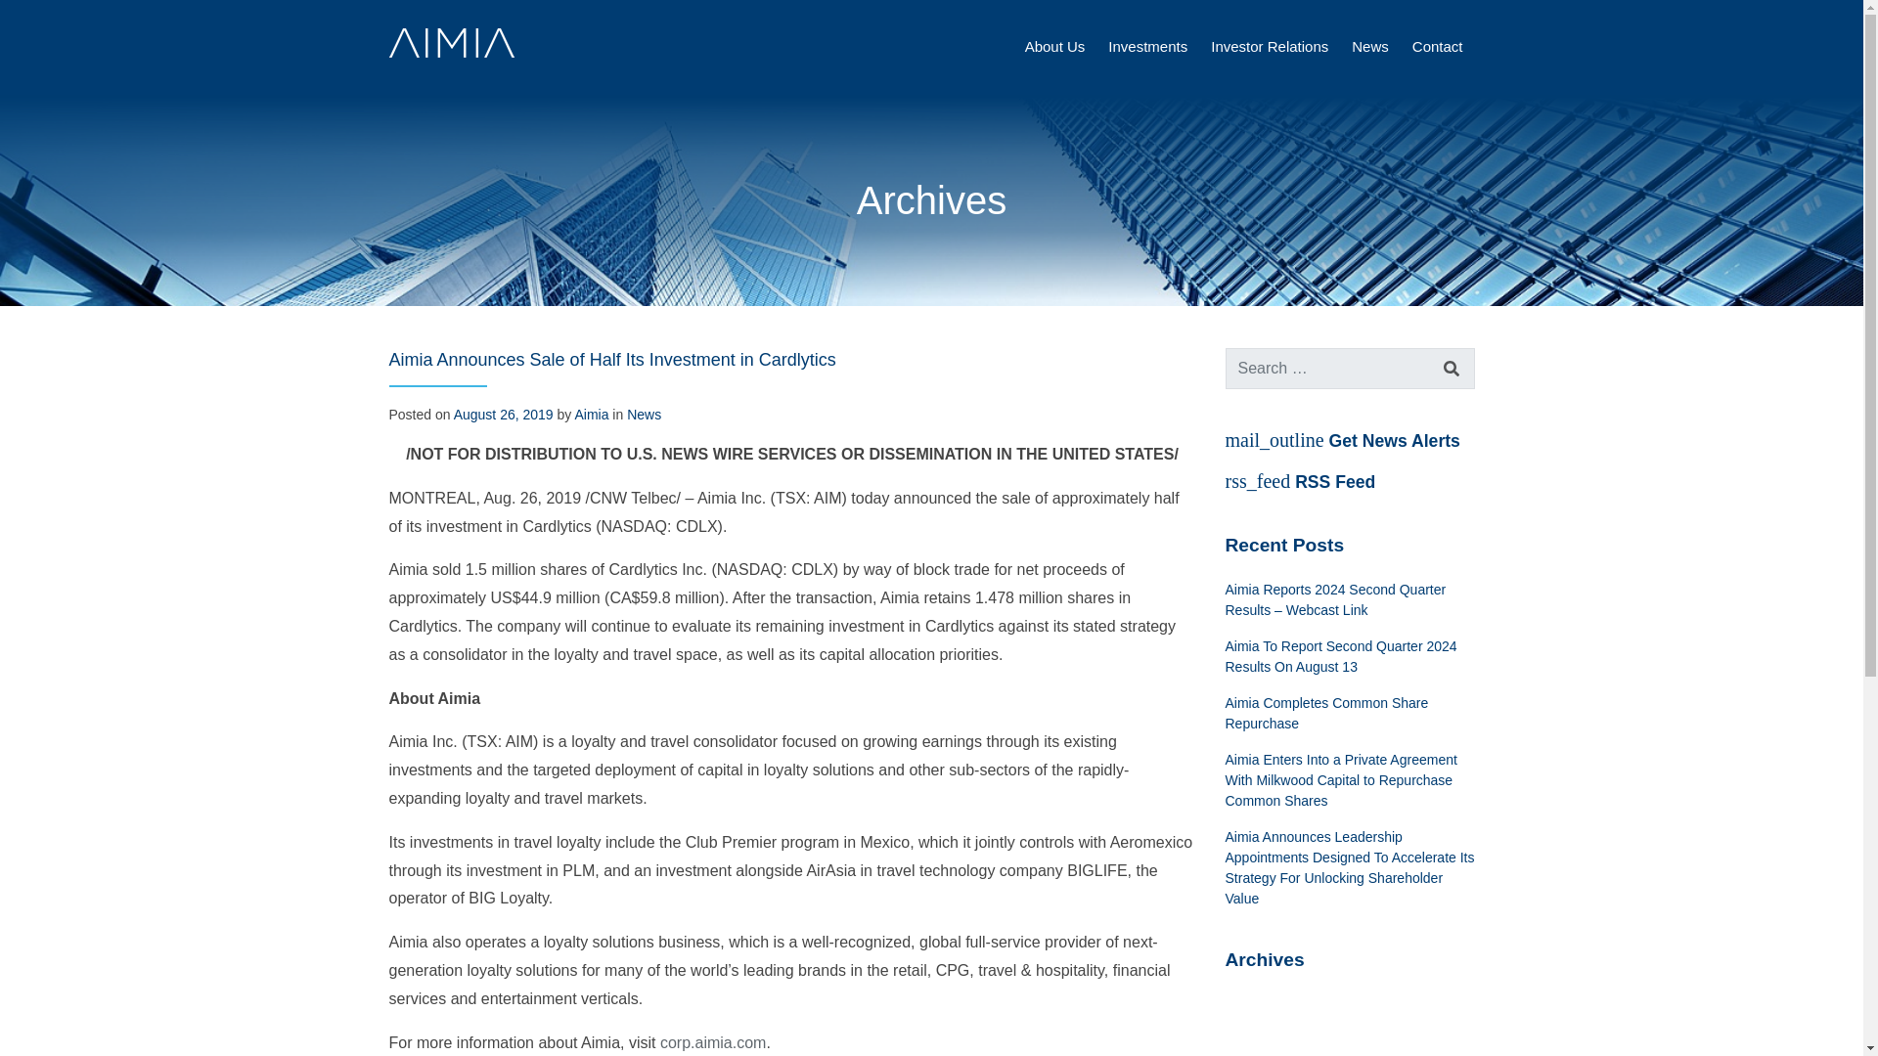 The width and height of the screenshot is (1878, 1056). I want to click on Contact, so click(1437, 47).